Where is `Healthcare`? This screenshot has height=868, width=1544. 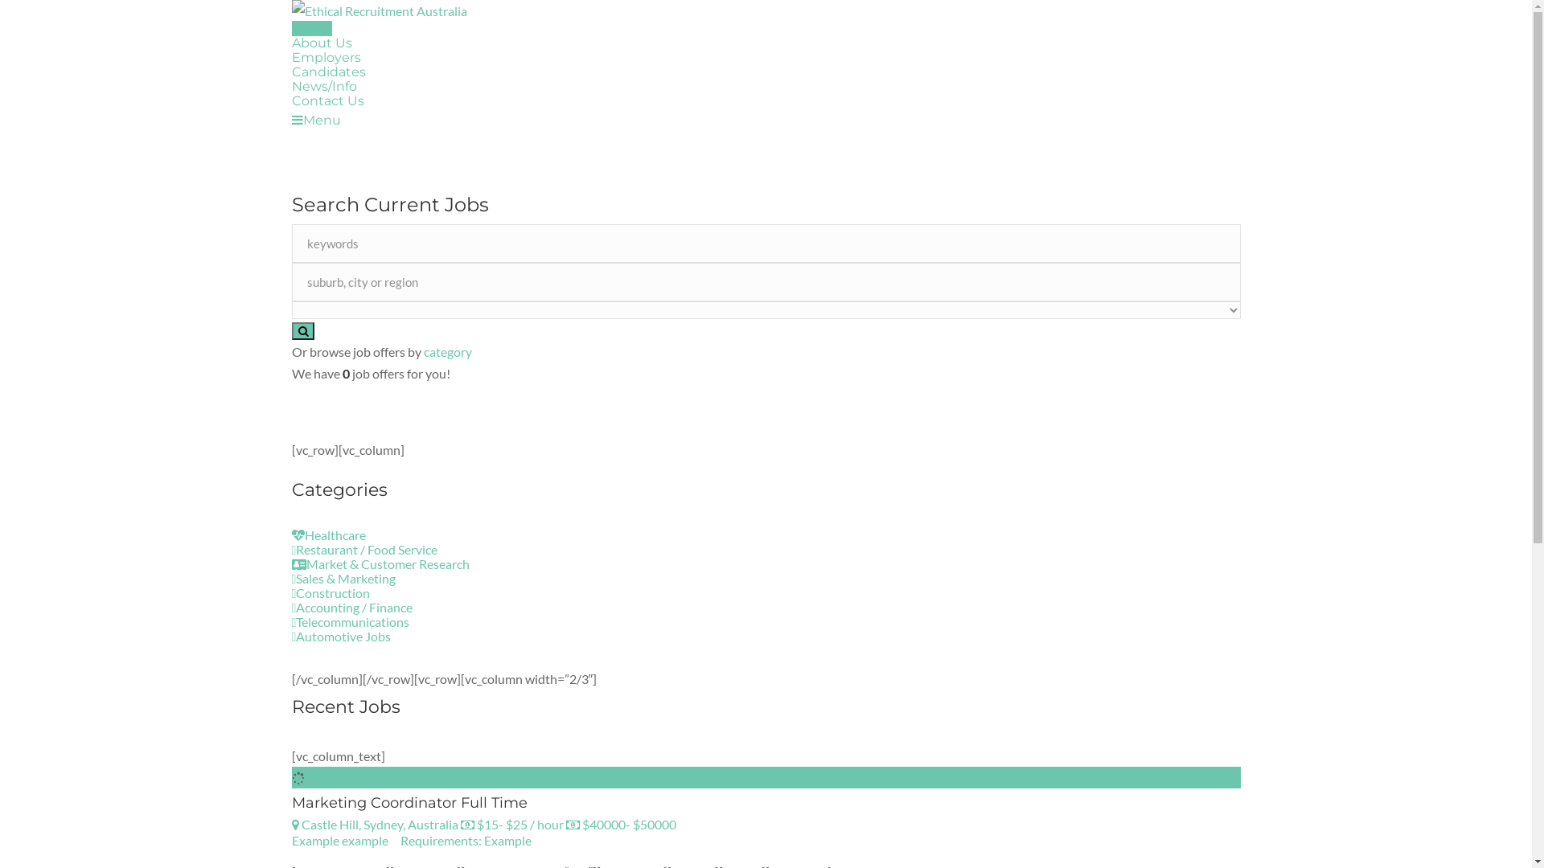
Healthcare is located at coordinates (328, 535).